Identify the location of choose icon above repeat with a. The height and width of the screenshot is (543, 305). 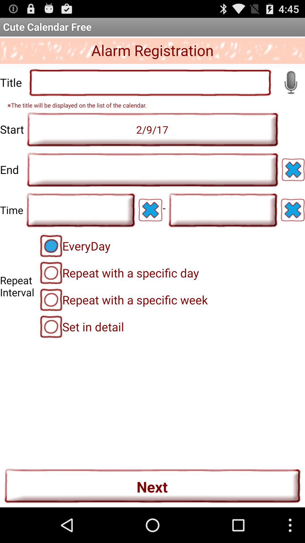
(75, 246).